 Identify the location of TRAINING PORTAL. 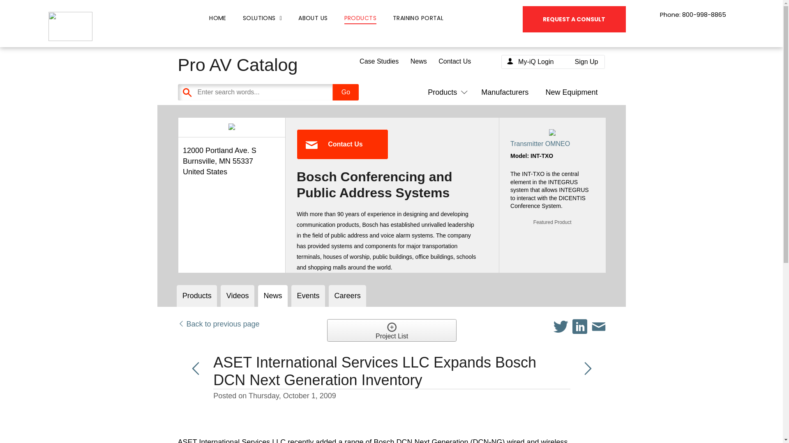
(418, 18).